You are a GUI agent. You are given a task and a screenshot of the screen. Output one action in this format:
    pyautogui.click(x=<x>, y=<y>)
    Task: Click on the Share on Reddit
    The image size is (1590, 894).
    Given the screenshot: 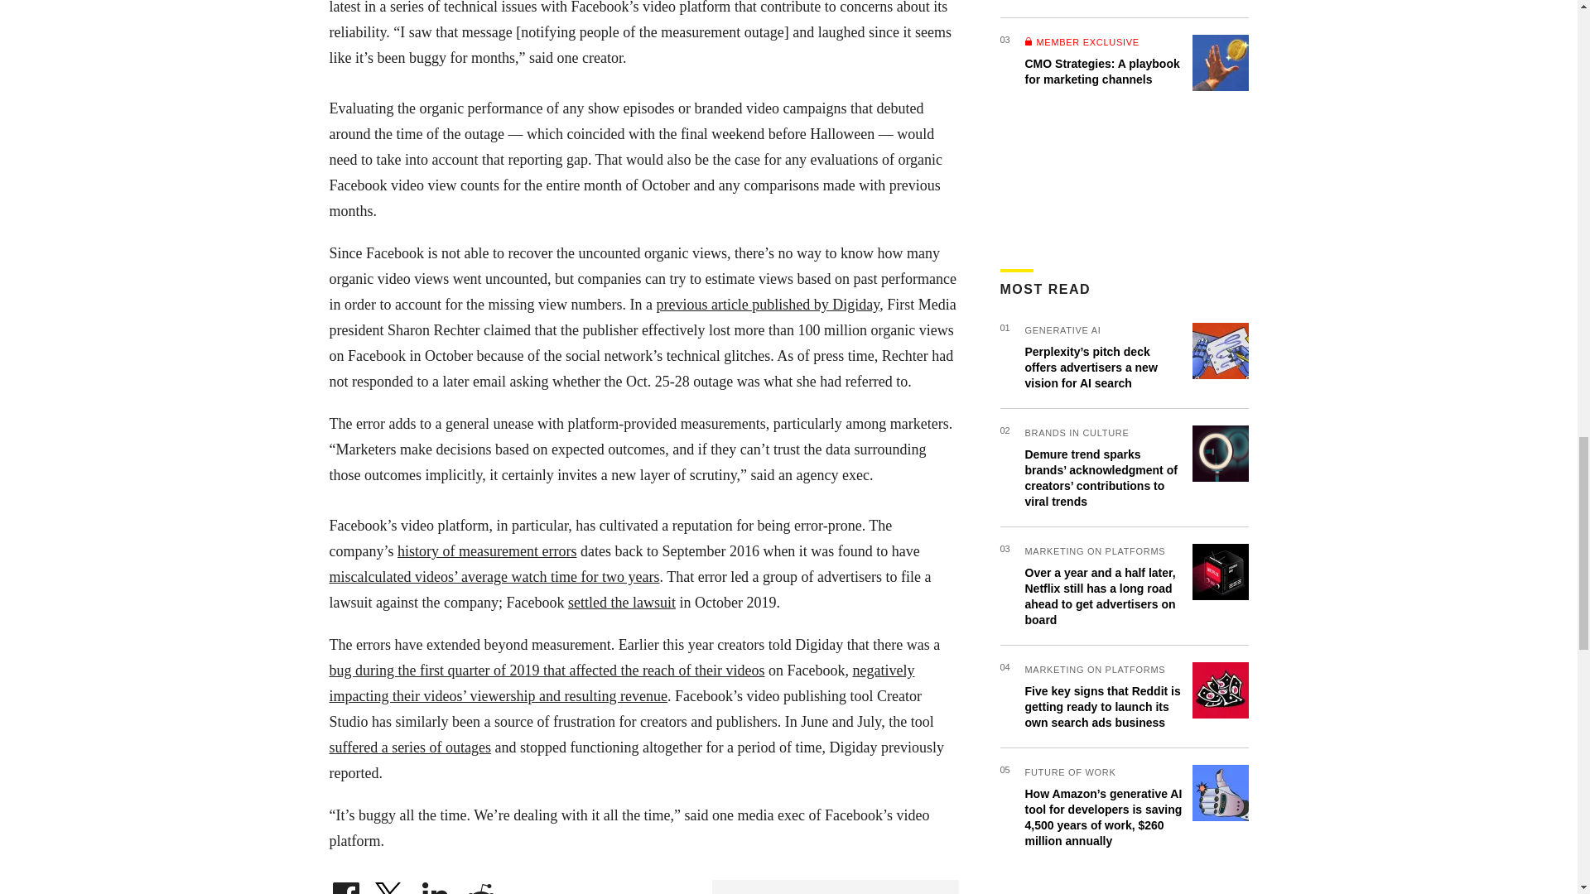 What is the action you would take?
    pyautogui.click(x=480, y=889)
    